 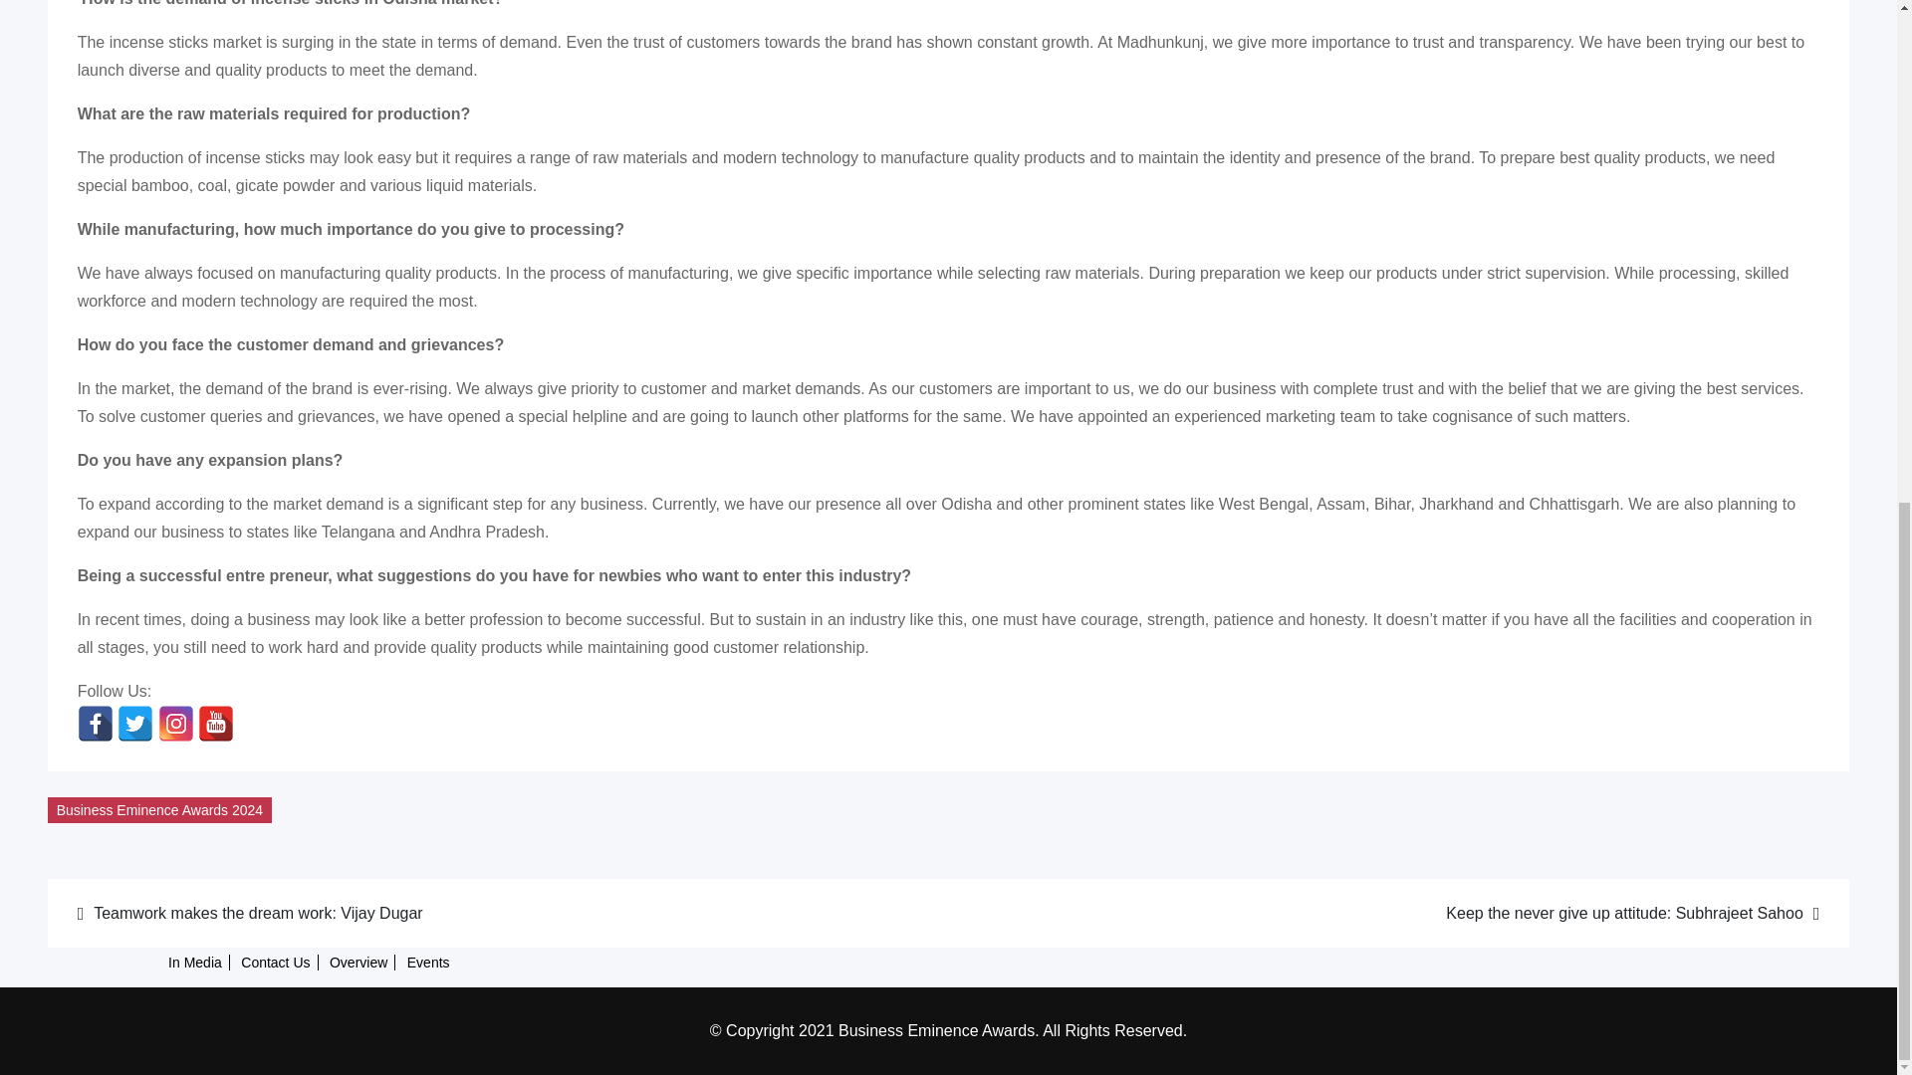 What do you see at coordinates (195, 963) in the screenshot?
I see `In Media` at bounding box center [195, 963].